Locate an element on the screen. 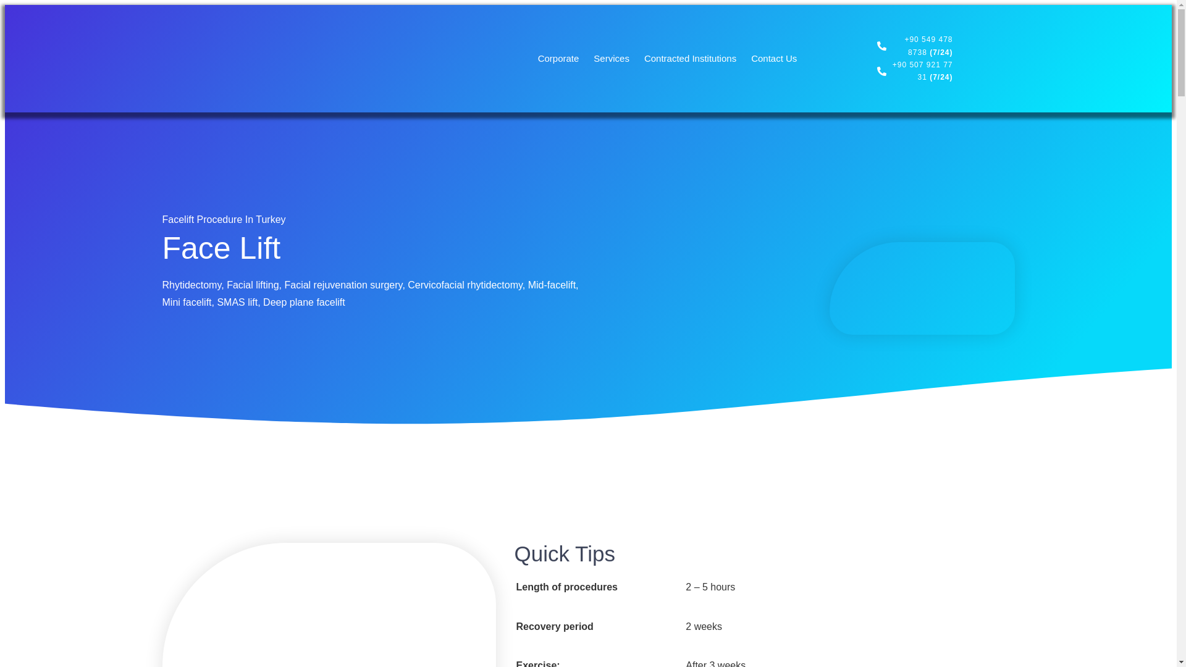 This screenshot has width=1186, height=667. Corporate is located at coordinates (558, 58).